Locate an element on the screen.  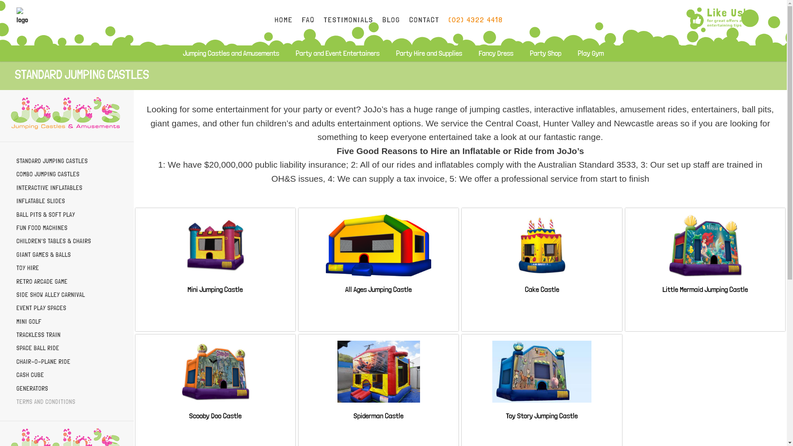
INFLATABLE SLIDES is located at coordinates (41, 201).